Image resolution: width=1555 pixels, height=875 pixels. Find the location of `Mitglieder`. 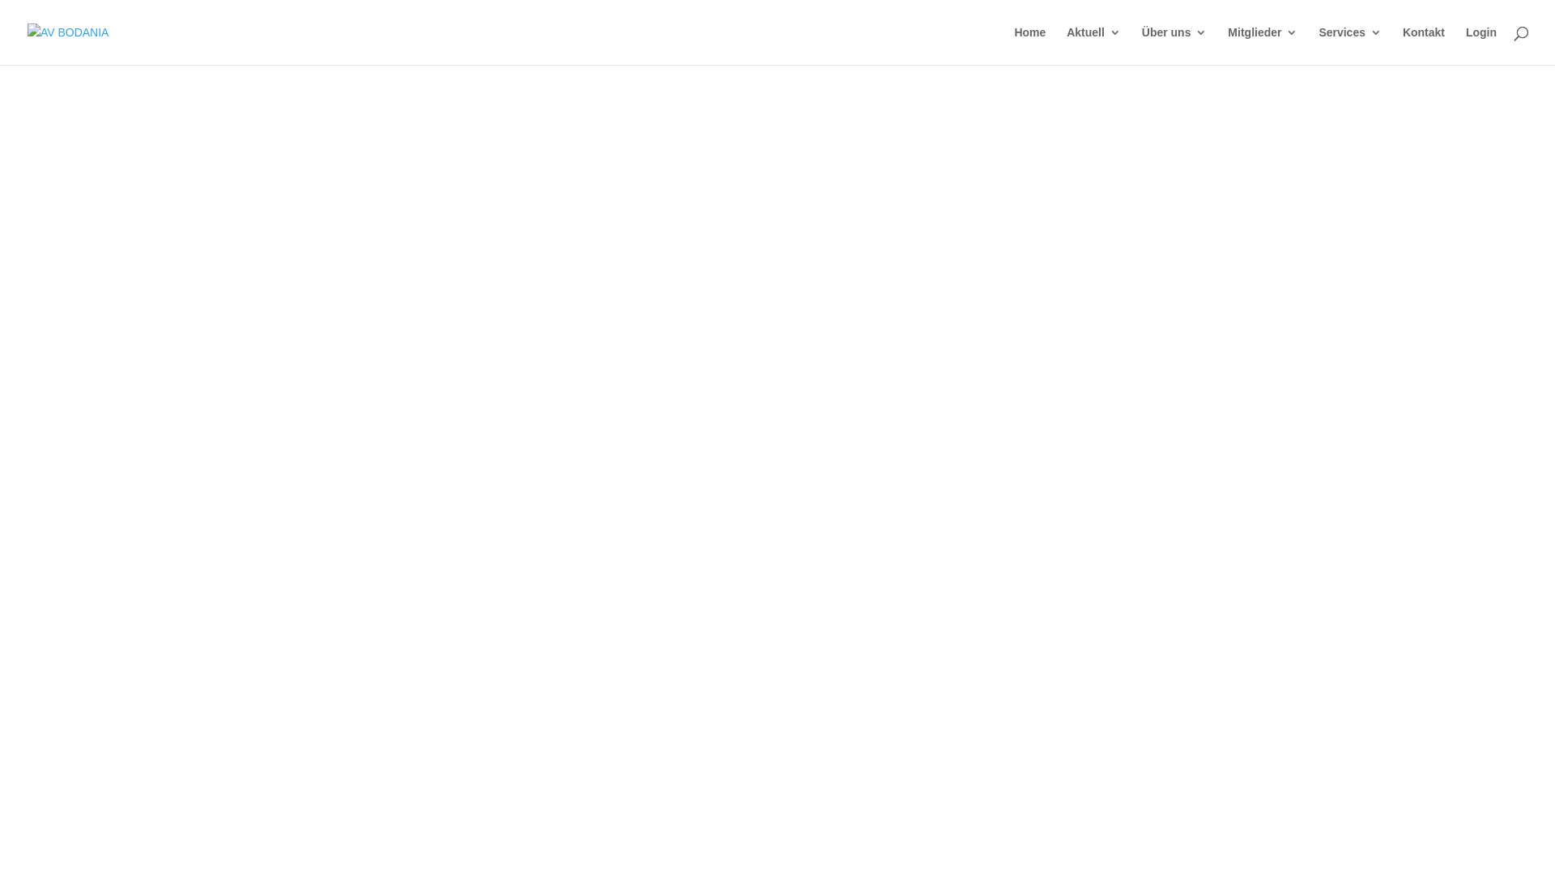

Mitglieder is located at coordinates (1263, 45).